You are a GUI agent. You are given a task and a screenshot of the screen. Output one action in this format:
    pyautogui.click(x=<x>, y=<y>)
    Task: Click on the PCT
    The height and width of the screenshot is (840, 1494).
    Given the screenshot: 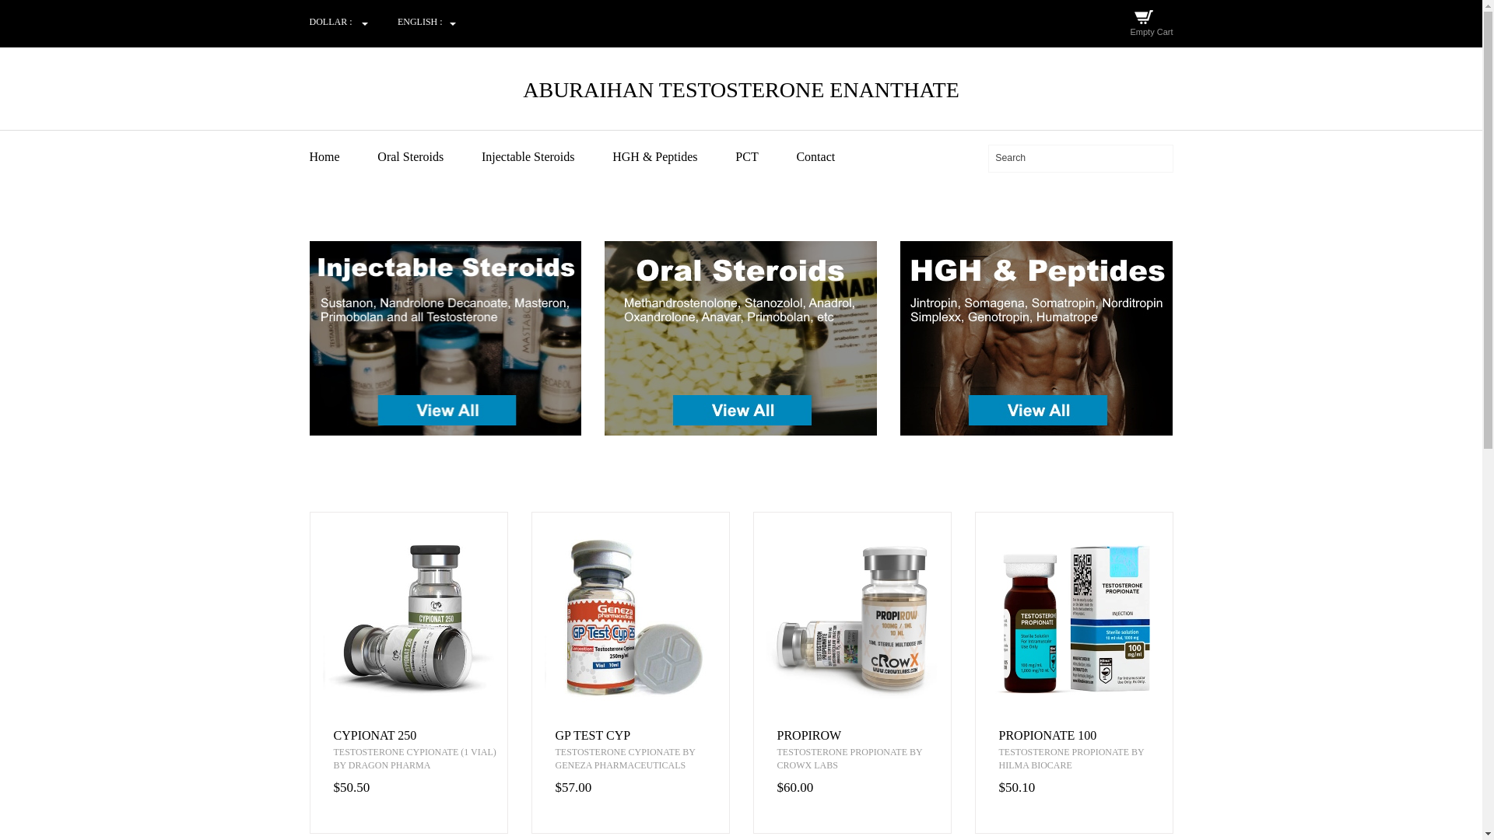 What is the action you would take?
    pyautogui.click(x=764, y=157)
    